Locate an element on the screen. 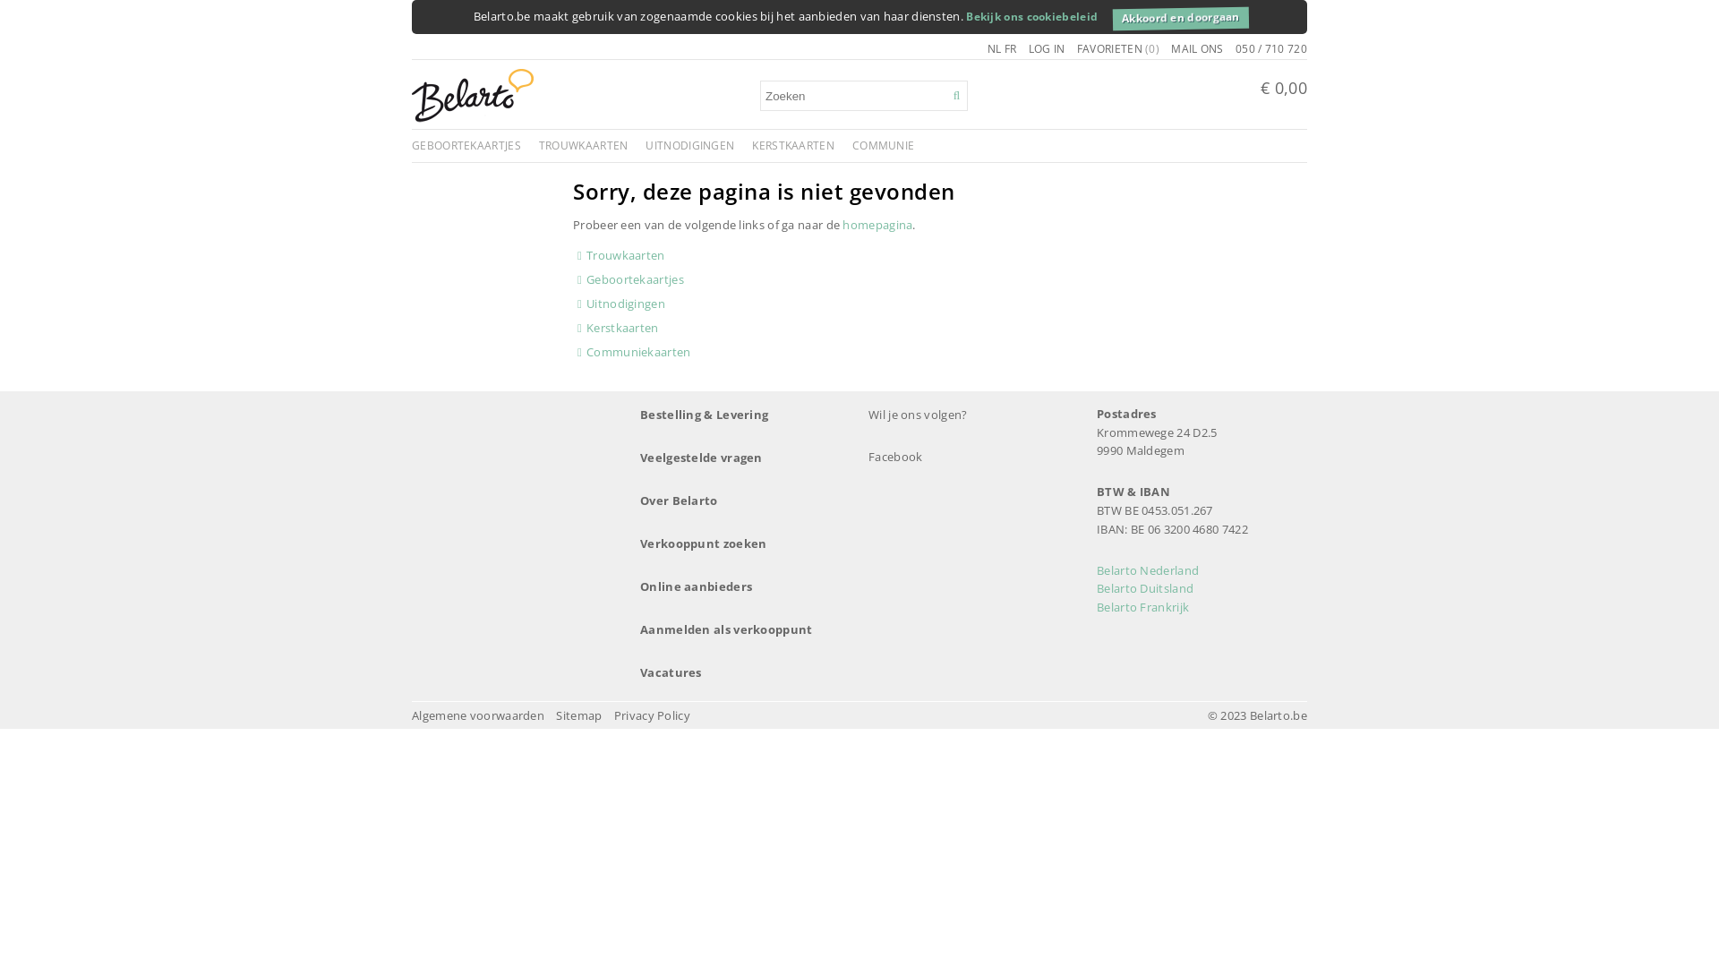 The width and height of the screenshot is (1719, 967). Sitemap is located at coordinates (580, 716).